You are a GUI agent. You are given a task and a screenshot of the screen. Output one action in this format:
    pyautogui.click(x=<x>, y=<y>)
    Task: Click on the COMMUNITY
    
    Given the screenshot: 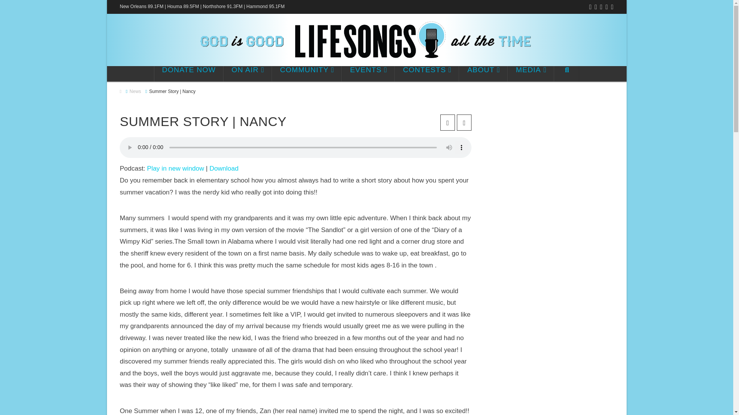 What is the action you would take?
    pyautogui.click(x=307, y=73)
    